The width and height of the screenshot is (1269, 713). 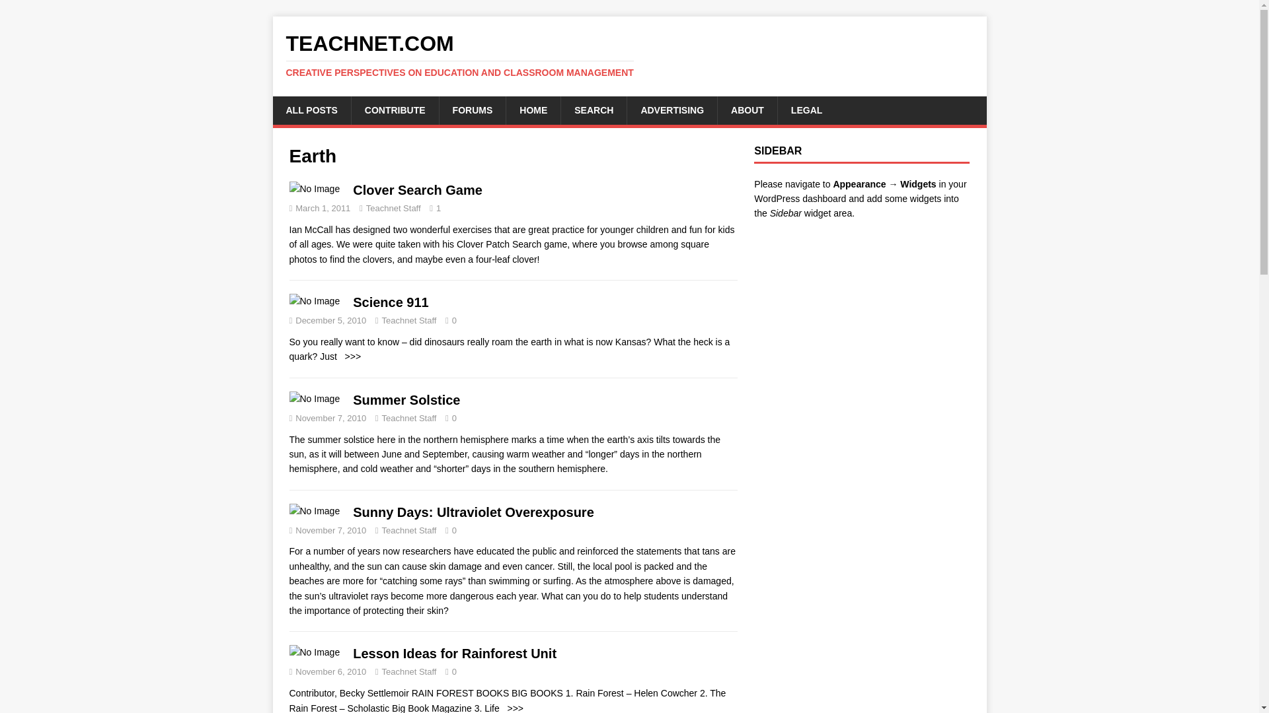 I want to click on Teachnet Staff, so click(x=394, y=207).